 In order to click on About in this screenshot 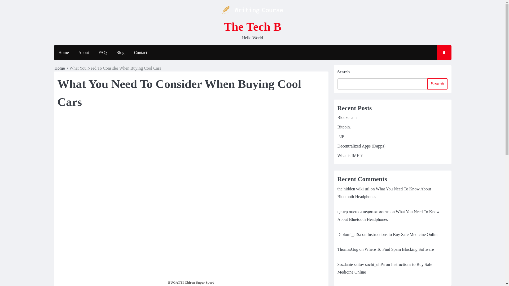, I will do `click(84, 52)`.